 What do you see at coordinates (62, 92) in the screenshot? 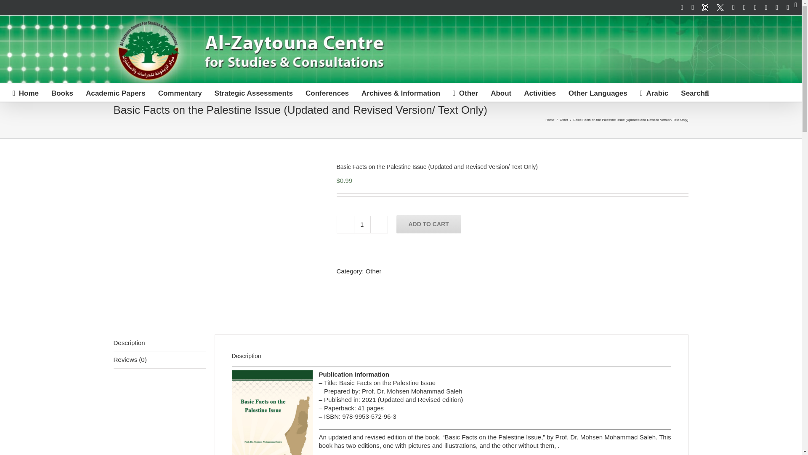
I see `Books` at bounding box center [62, 92].